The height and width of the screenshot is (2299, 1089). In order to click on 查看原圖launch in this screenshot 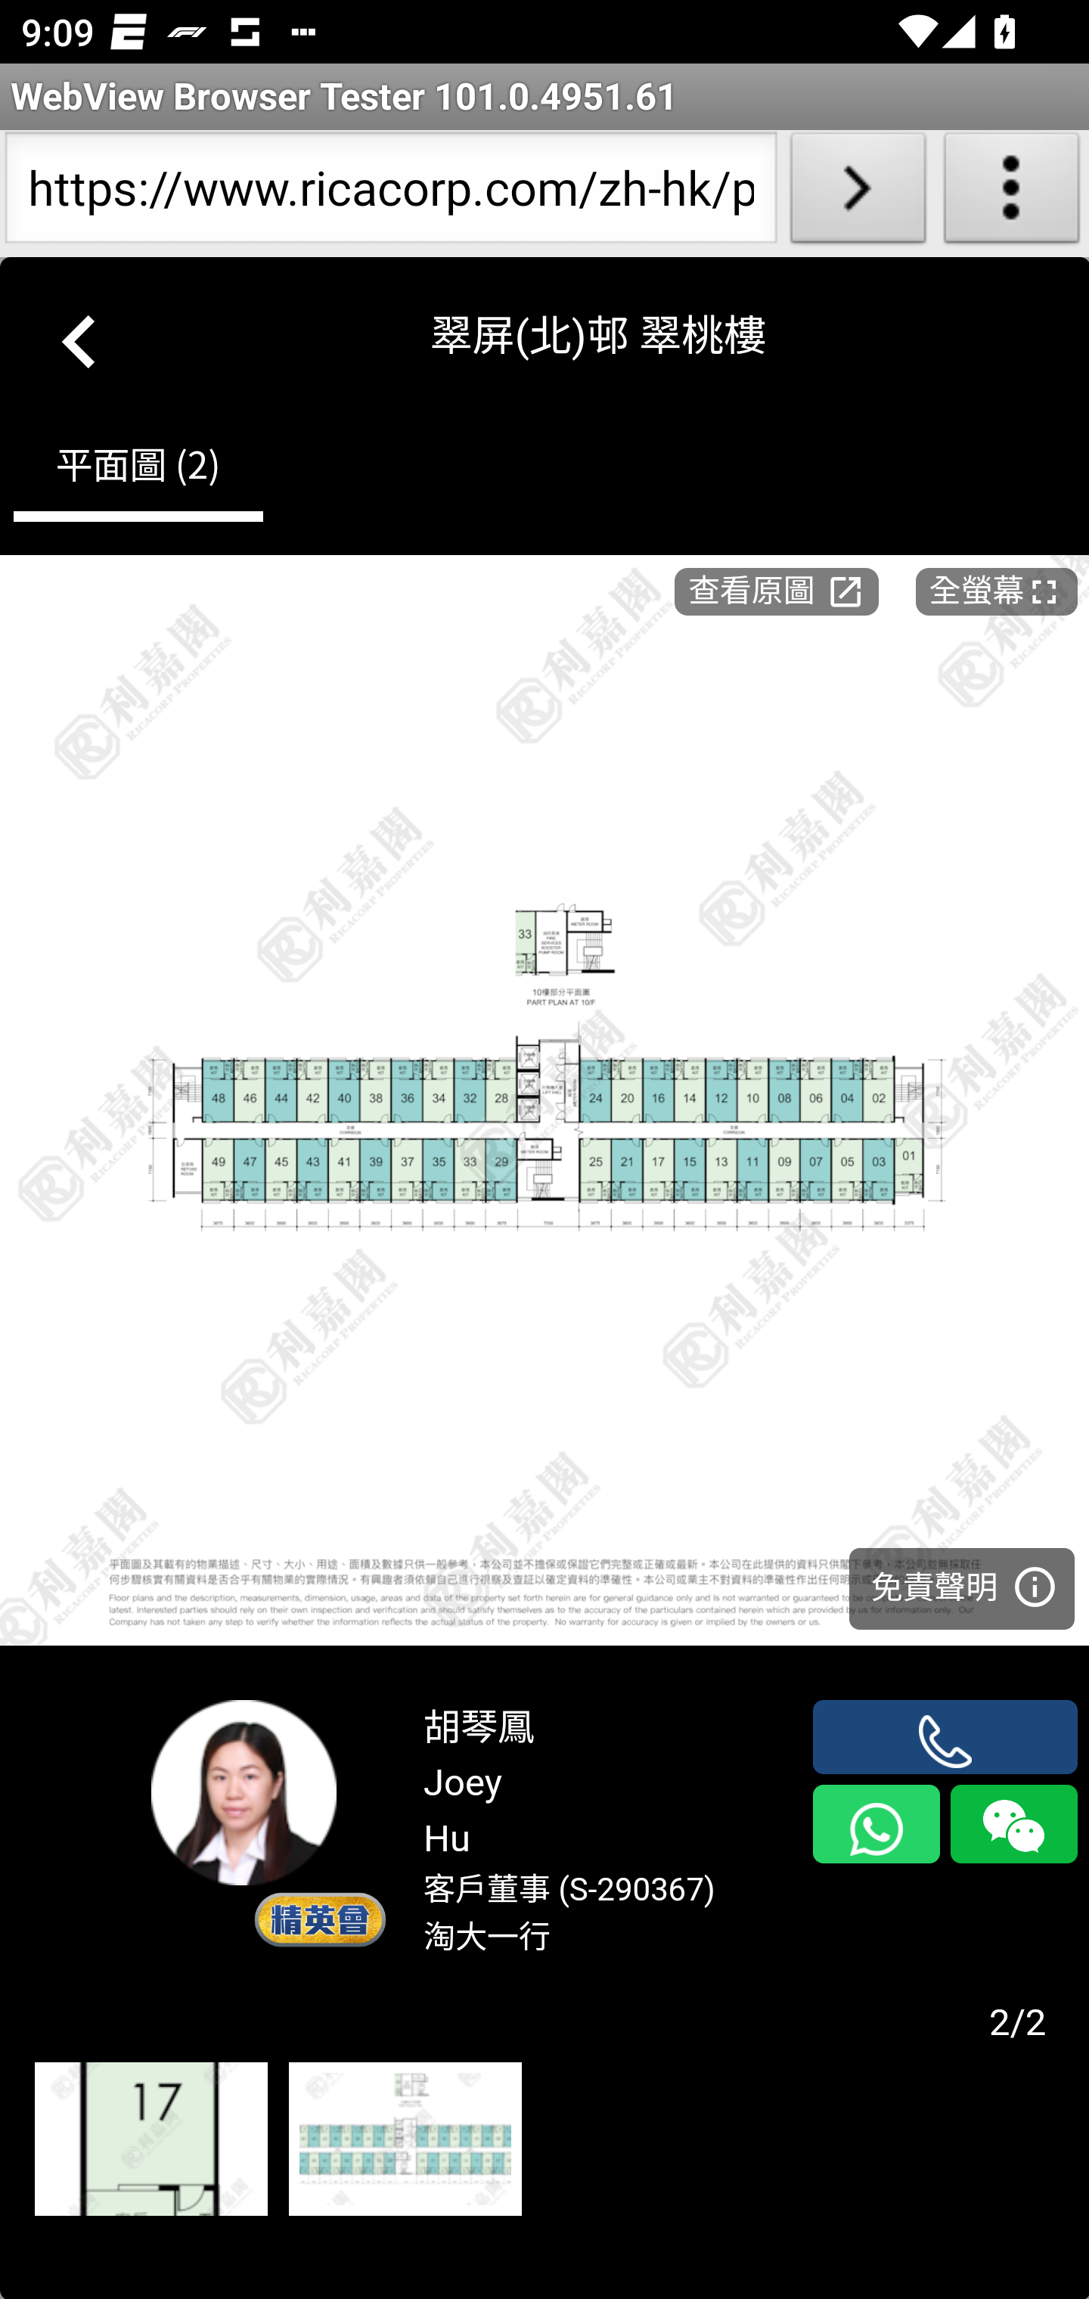, I will do `click(775, 590)`.